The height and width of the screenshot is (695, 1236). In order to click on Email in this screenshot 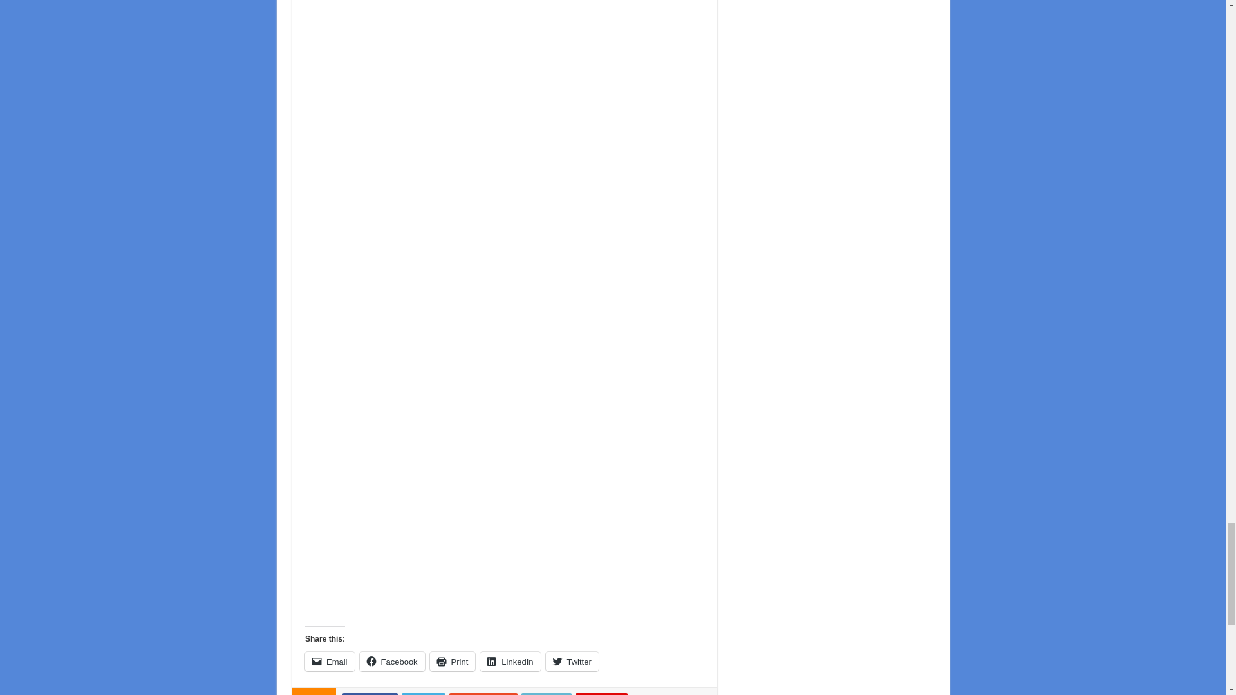, I will do `click(330, 662)`.